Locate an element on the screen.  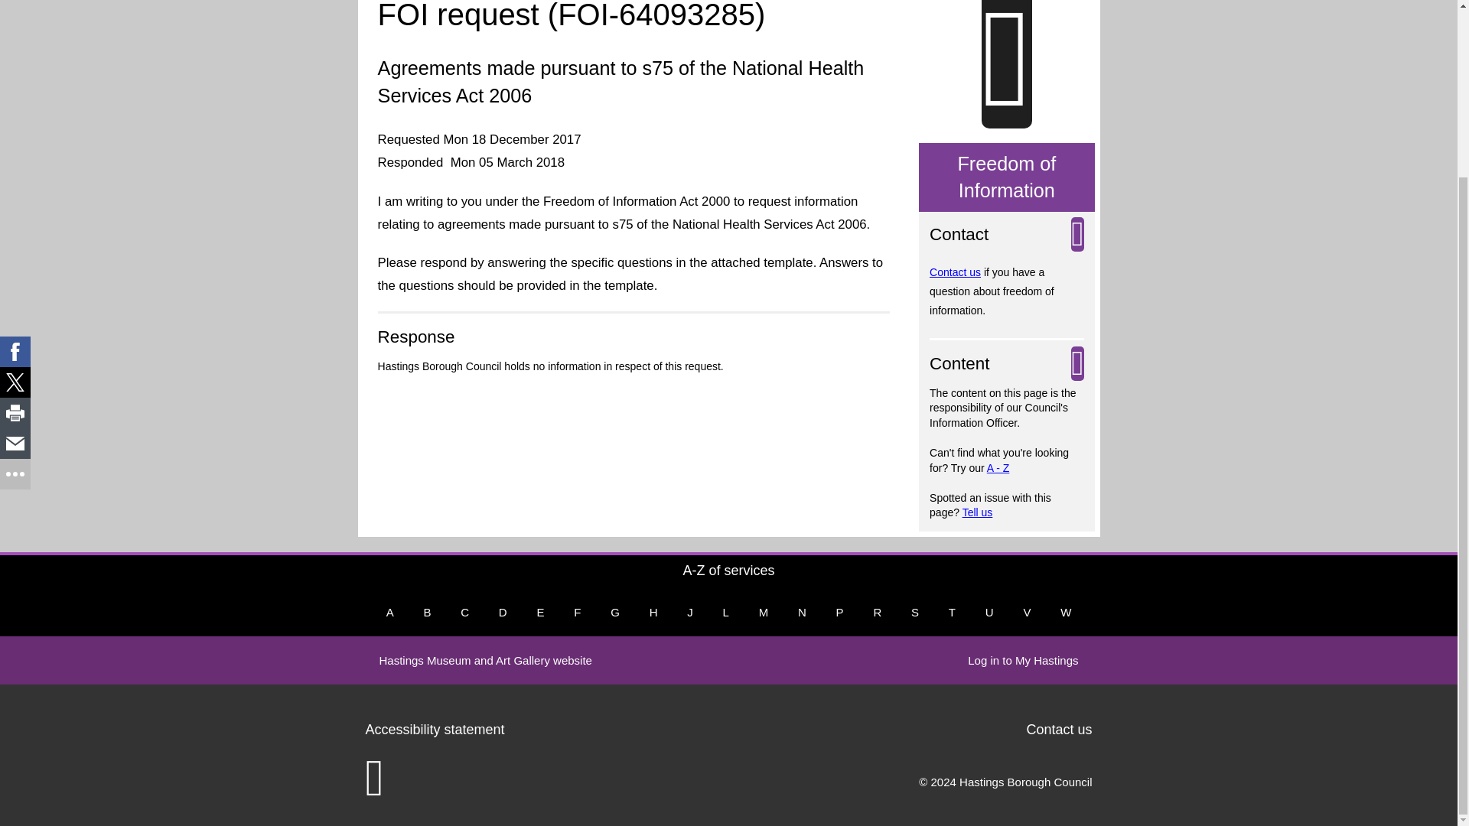
Services beginning with A is located at coordinates (390, 612).